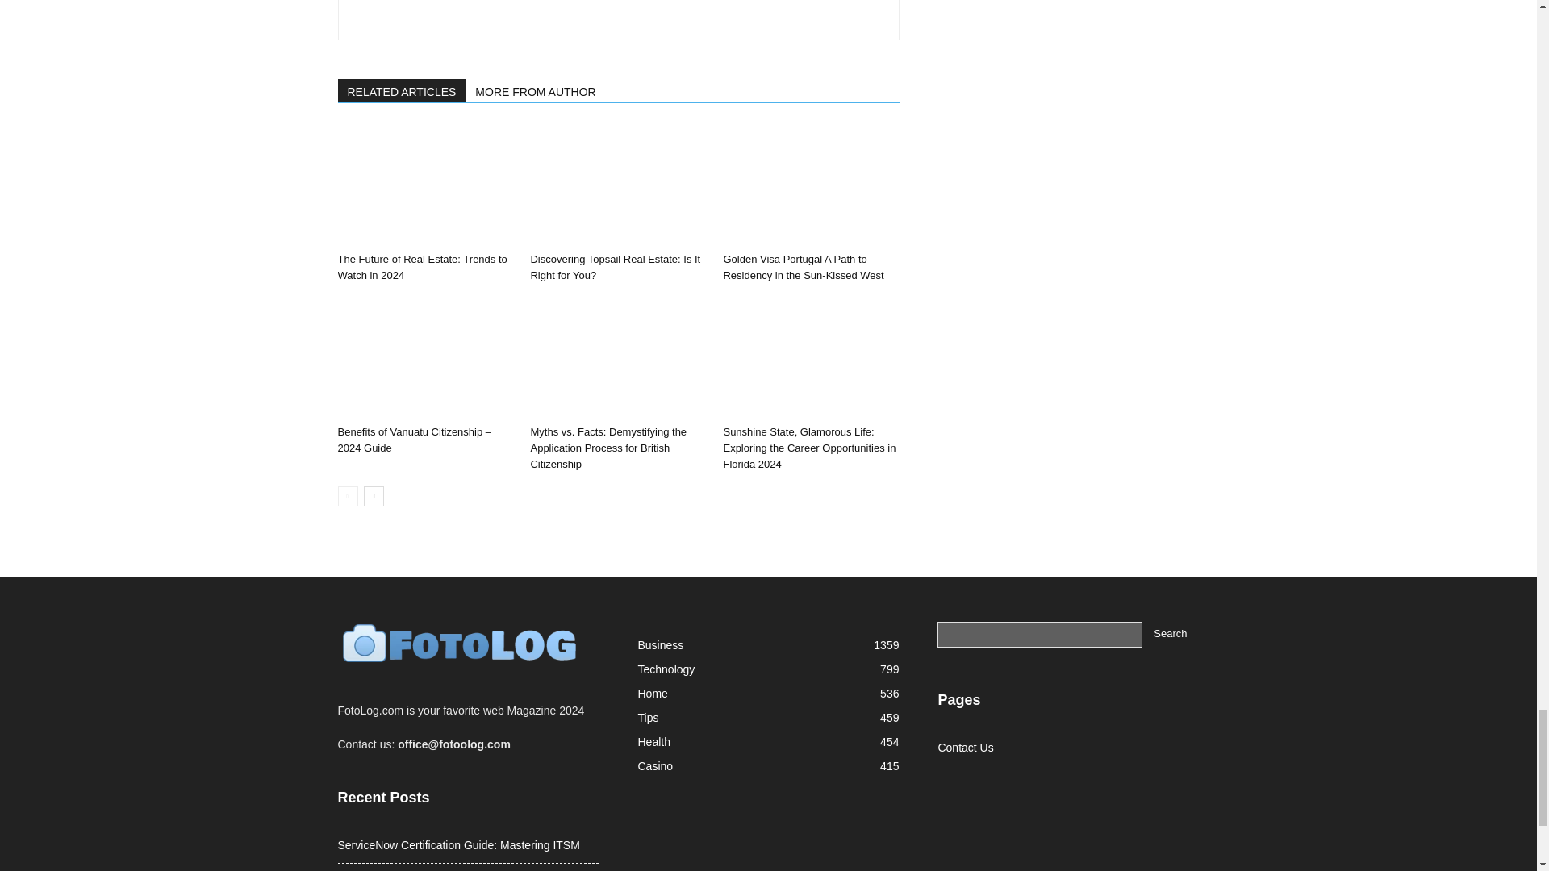 Image resolution: width=1549 pixels, height=871 pixels. What do you see at coordinates (424, 185) in the screenshot?
I see `The Future of Real Estate: Trends to Watch in 2024` at bounding box center [424, 185].